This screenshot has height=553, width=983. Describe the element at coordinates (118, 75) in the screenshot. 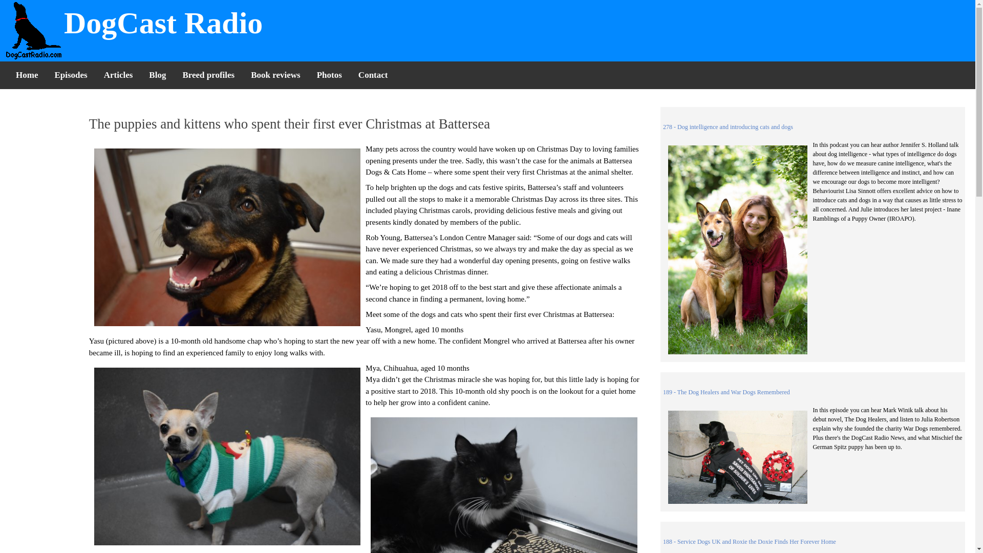

I see `Articles` at that location.